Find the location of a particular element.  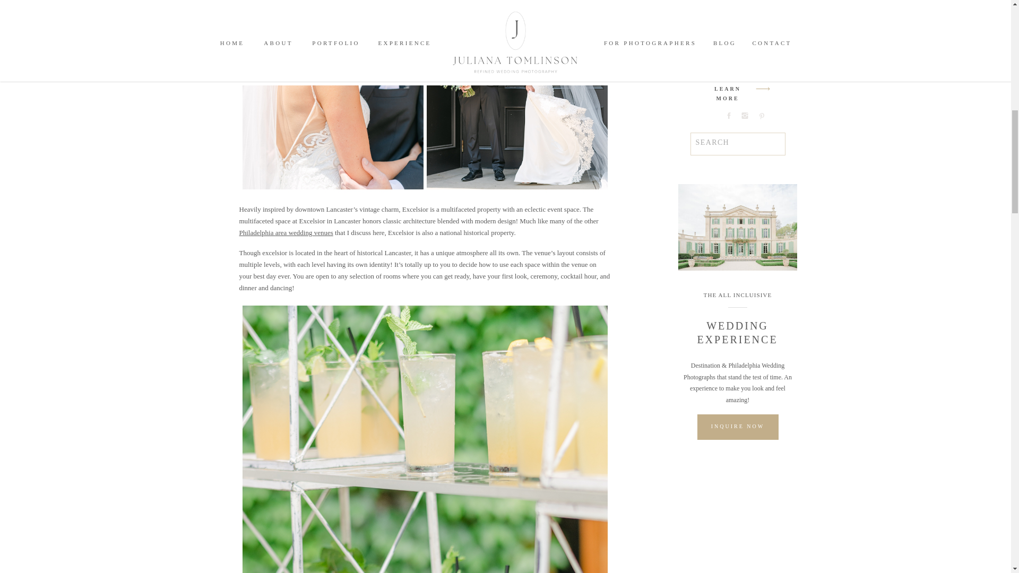

LEARN MORE is located at coordinates (727, 90).